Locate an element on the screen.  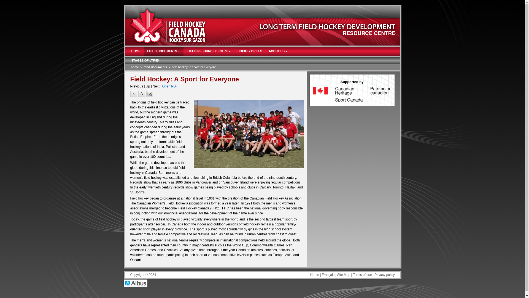
LTFHD Documents is located at coordinates (155, 67).